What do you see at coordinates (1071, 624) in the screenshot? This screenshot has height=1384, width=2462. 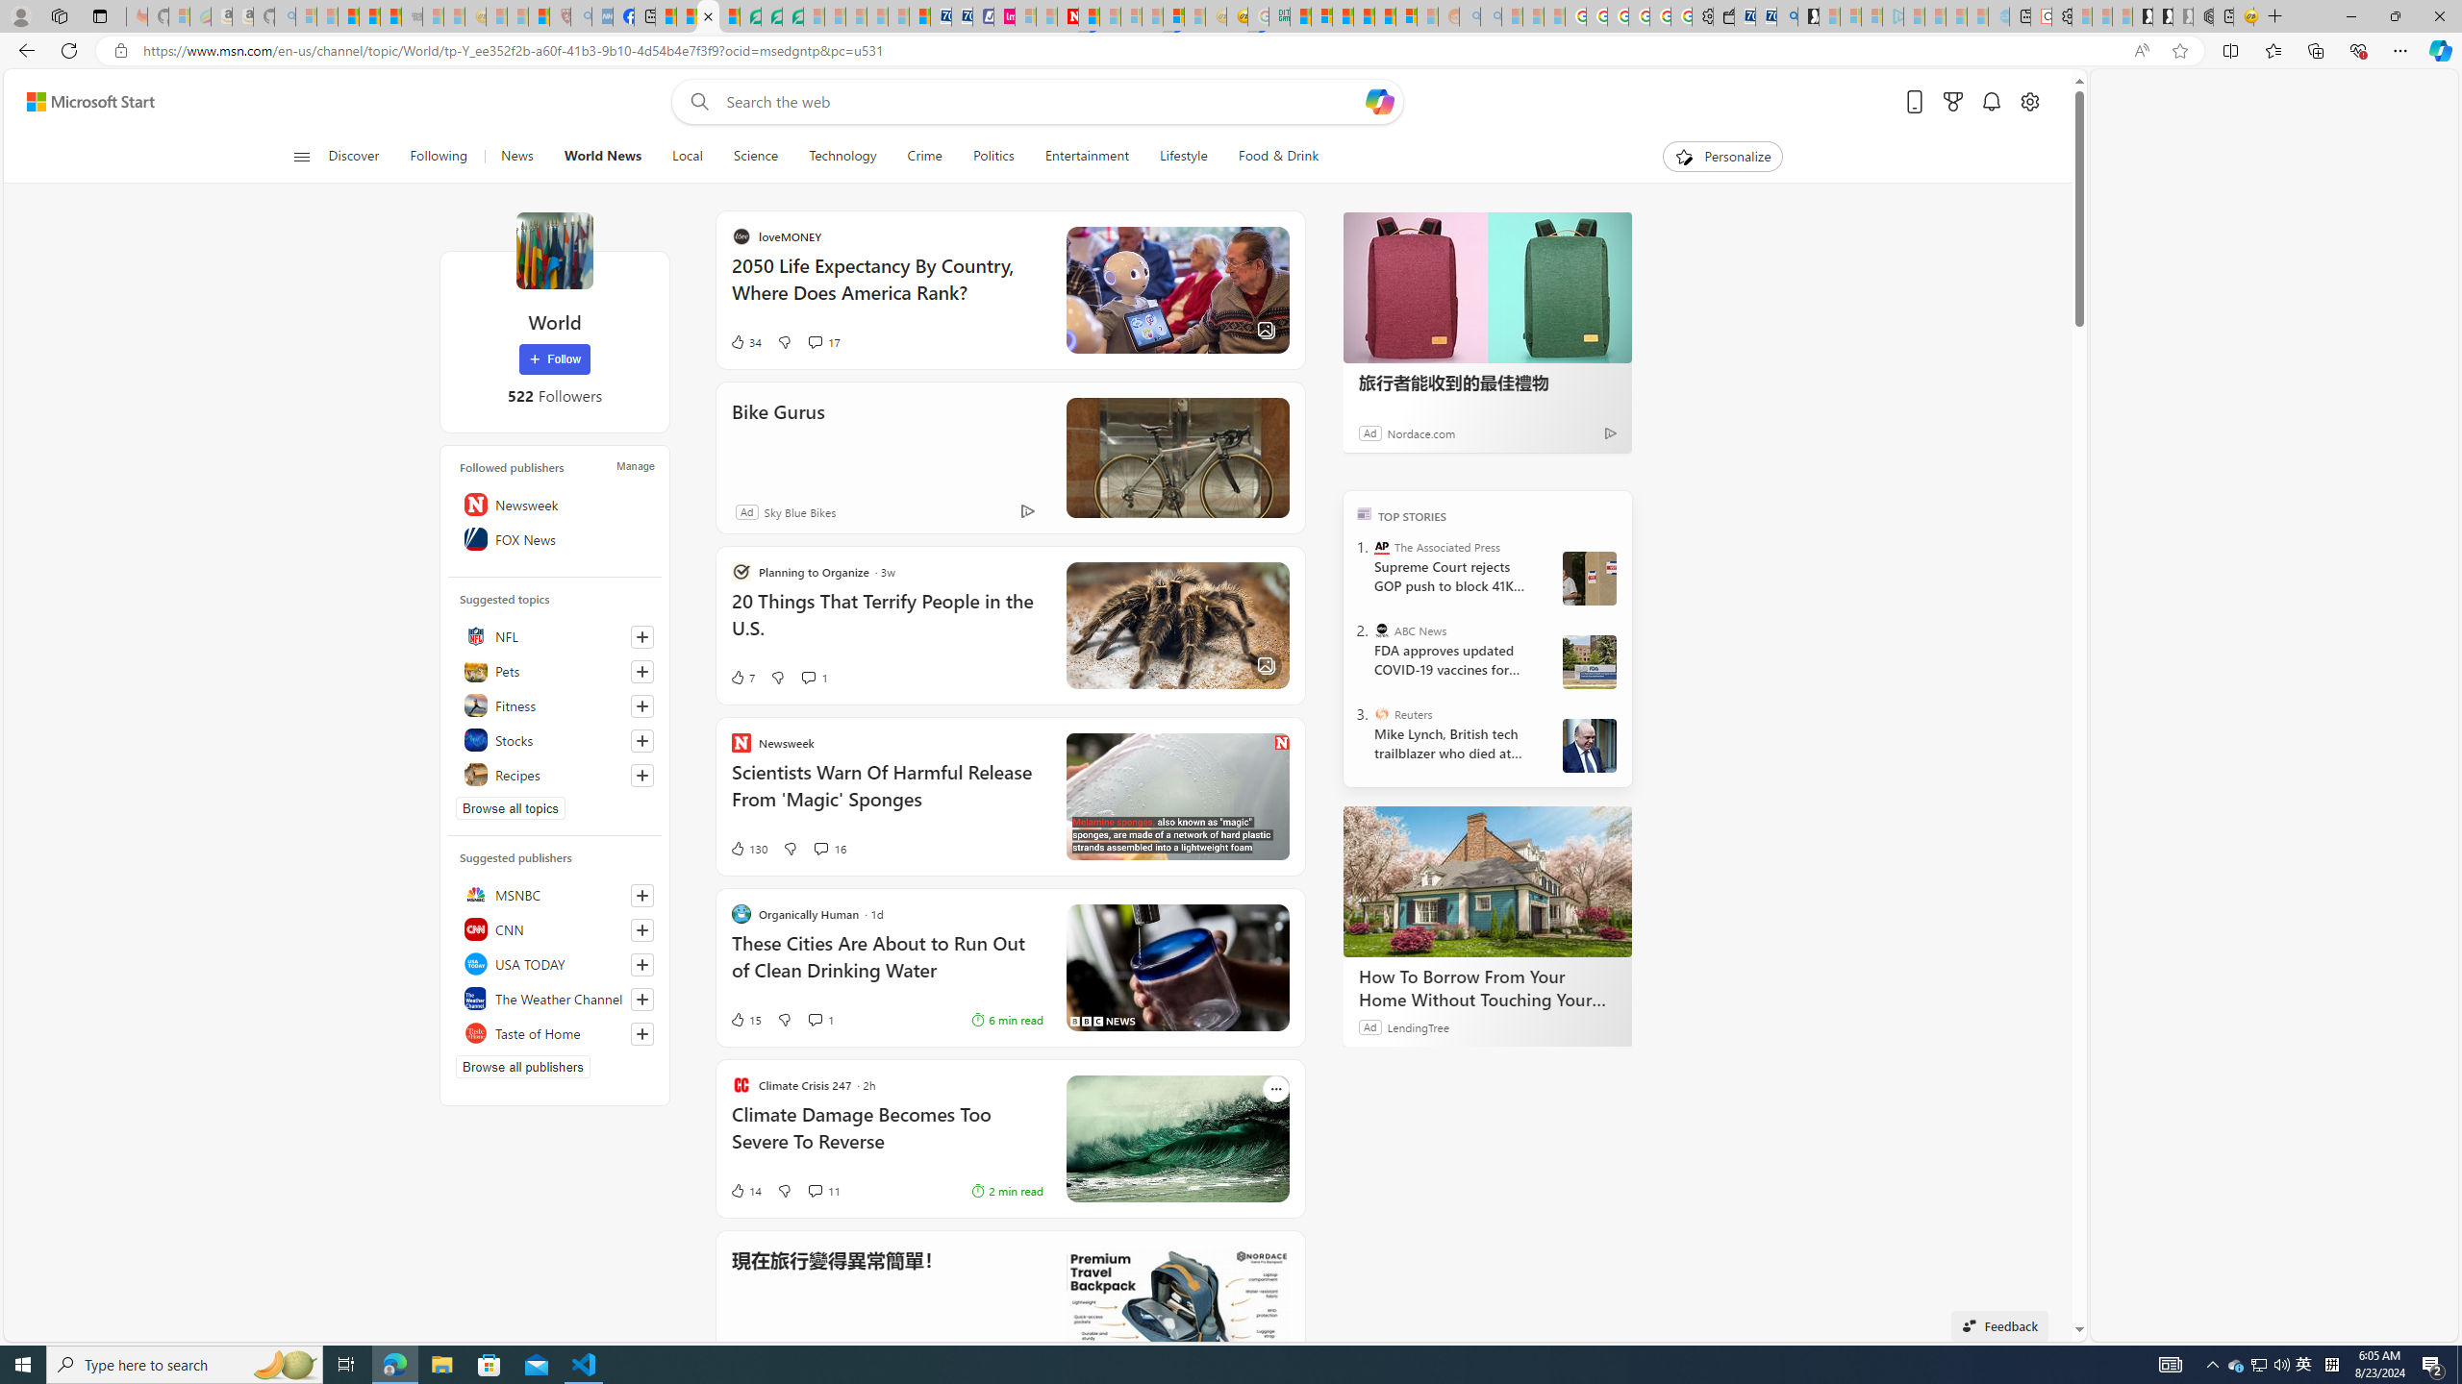 I see `20 Things That Terrify People in the U.S.` at bounding box center [1071, 624].